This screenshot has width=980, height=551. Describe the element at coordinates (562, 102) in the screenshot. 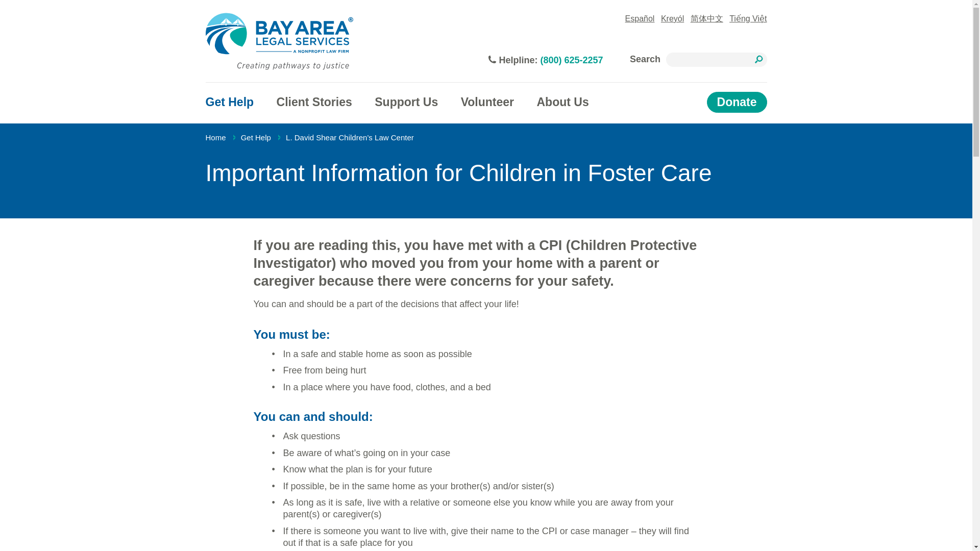

I see `About Us` at that location.